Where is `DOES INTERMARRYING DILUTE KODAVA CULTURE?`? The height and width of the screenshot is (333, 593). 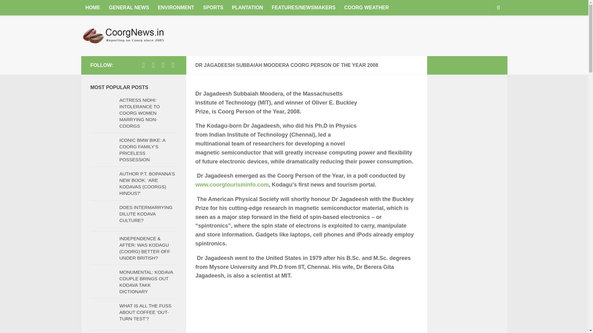
DOES INTERMARRYING DILUTE KODAVA CULTURE? is located at coordinates (146, 214).